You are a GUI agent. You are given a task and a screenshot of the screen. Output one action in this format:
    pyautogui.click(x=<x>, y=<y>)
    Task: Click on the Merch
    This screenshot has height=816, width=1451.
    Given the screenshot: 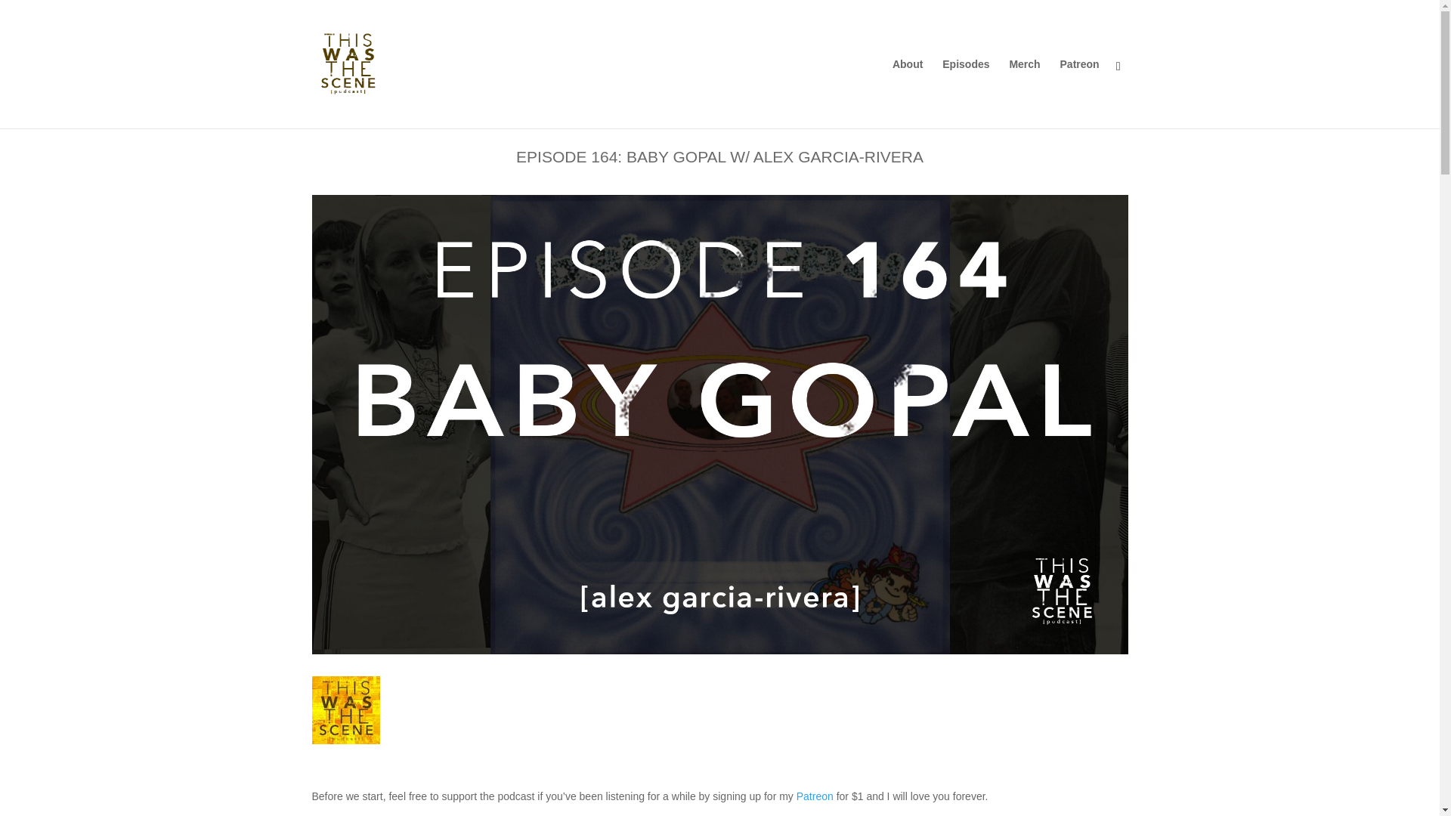 What is the action you would take?
    pyautogui.click(x=1024, y=93)
    